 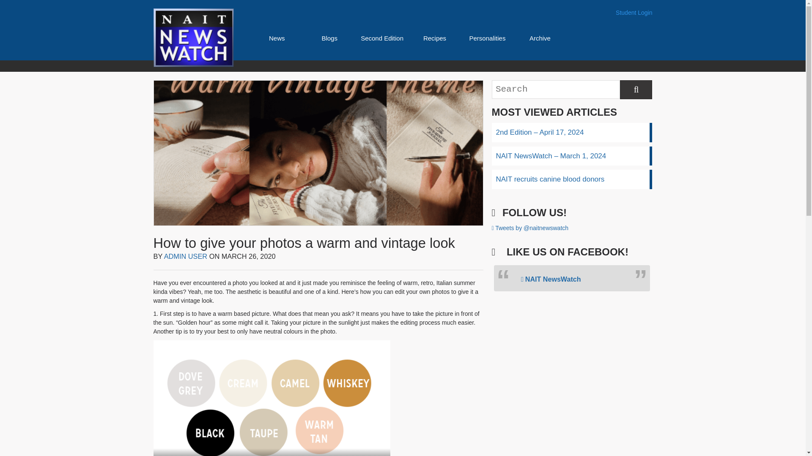 I want to click on Recipes, so click(x=434, y=38).